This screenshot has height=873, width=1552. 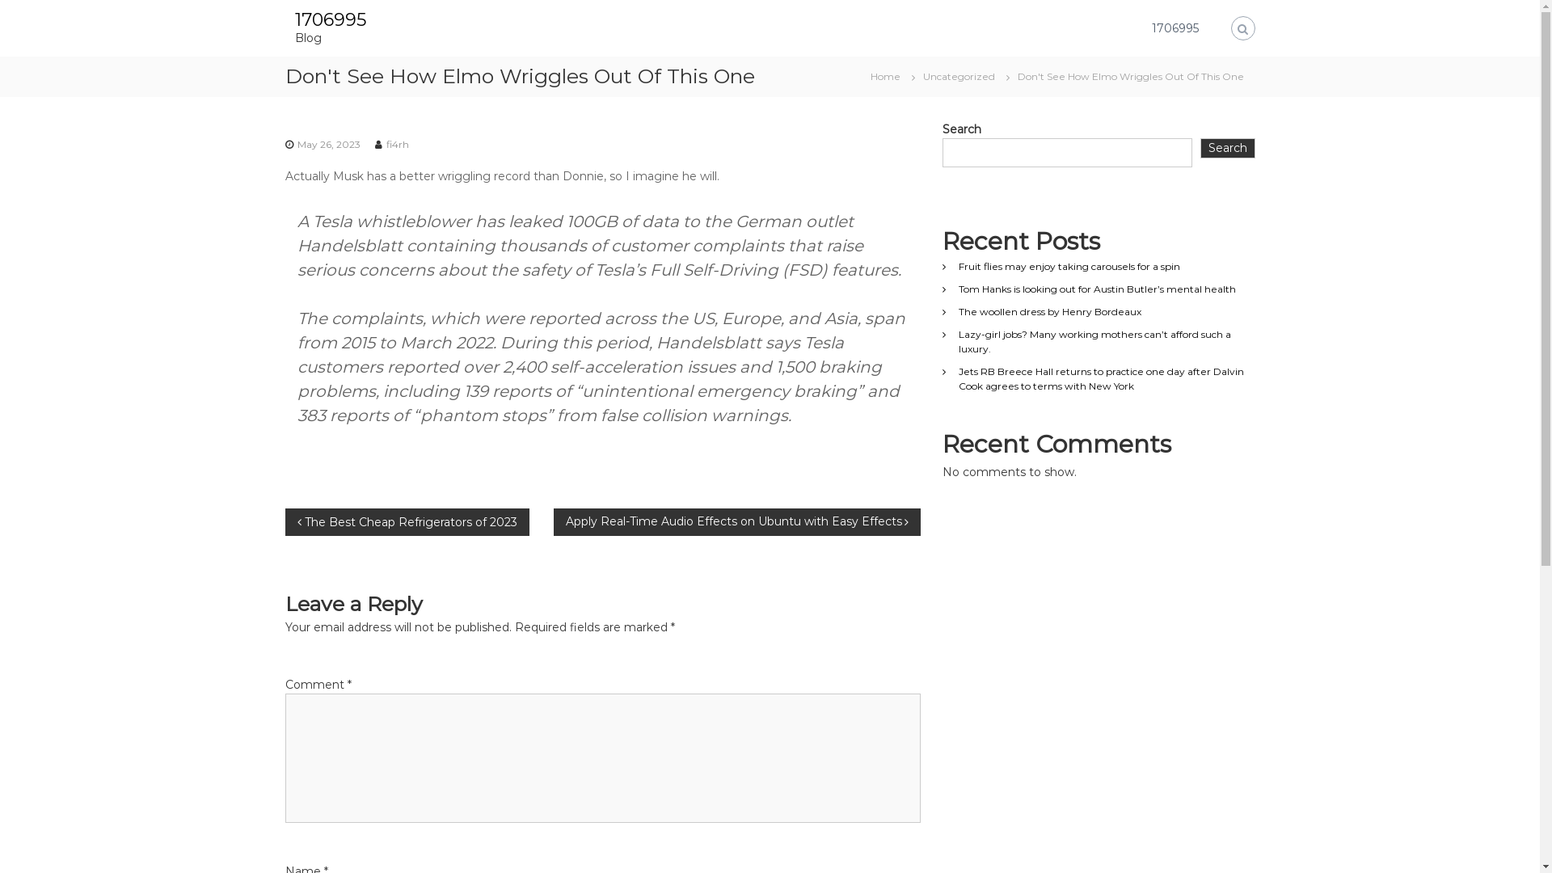 I want to click on fi4rh, so click(x=398, y=144).